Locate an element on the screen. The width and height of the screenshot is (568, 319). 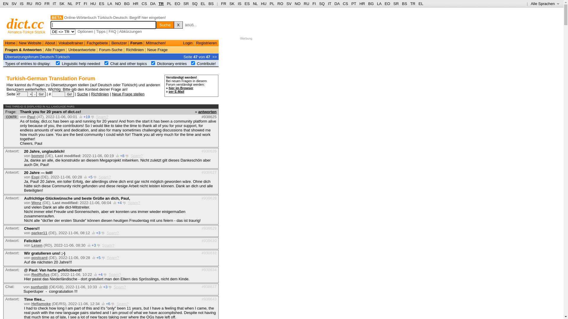
SR is located at coordinates (186, 4).